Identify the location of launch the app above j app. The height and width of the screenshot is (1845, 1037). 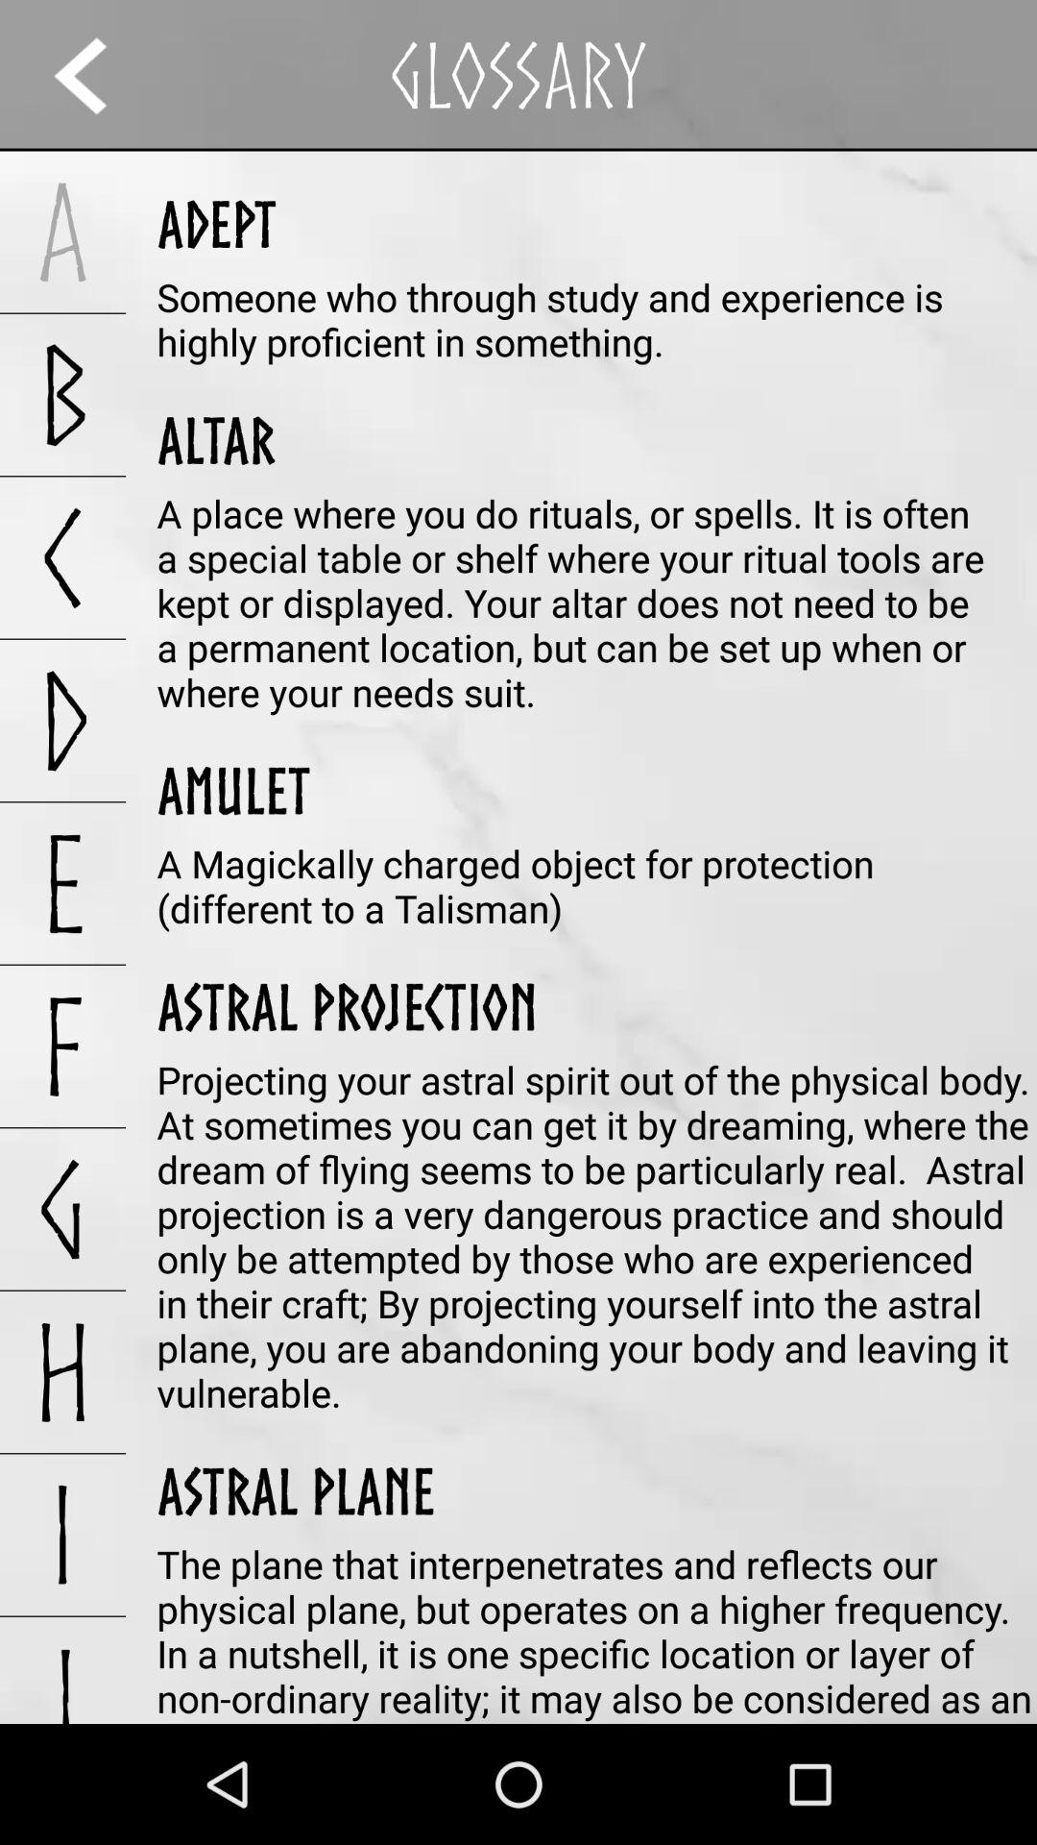
(63, 1535).